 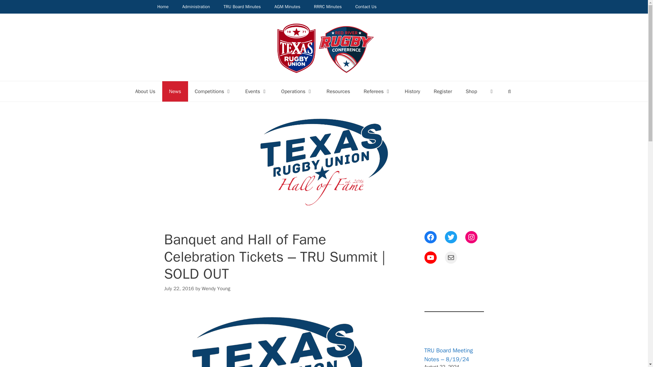 I want to click on View all posts by Wendy Young, so click(x=216, y=288).